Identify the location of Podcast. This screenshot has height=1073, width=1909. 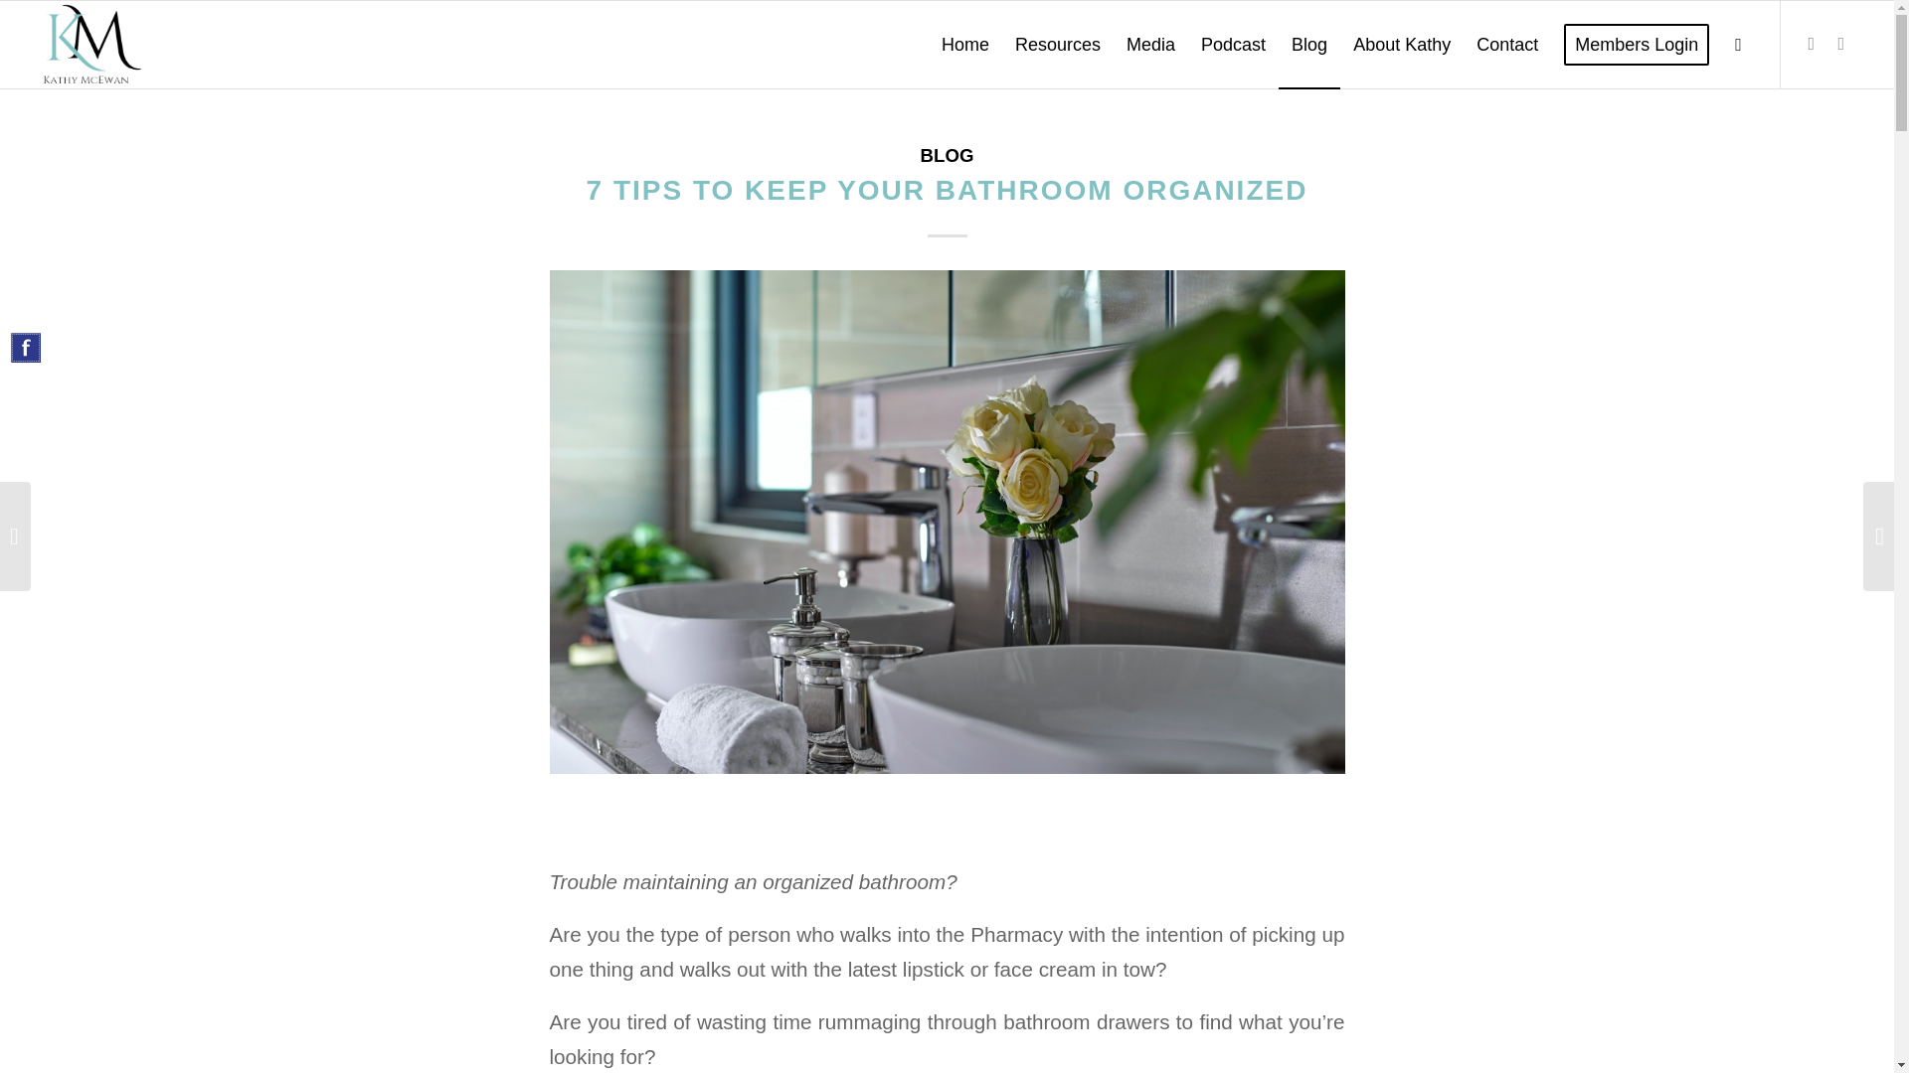
(1233, 44).